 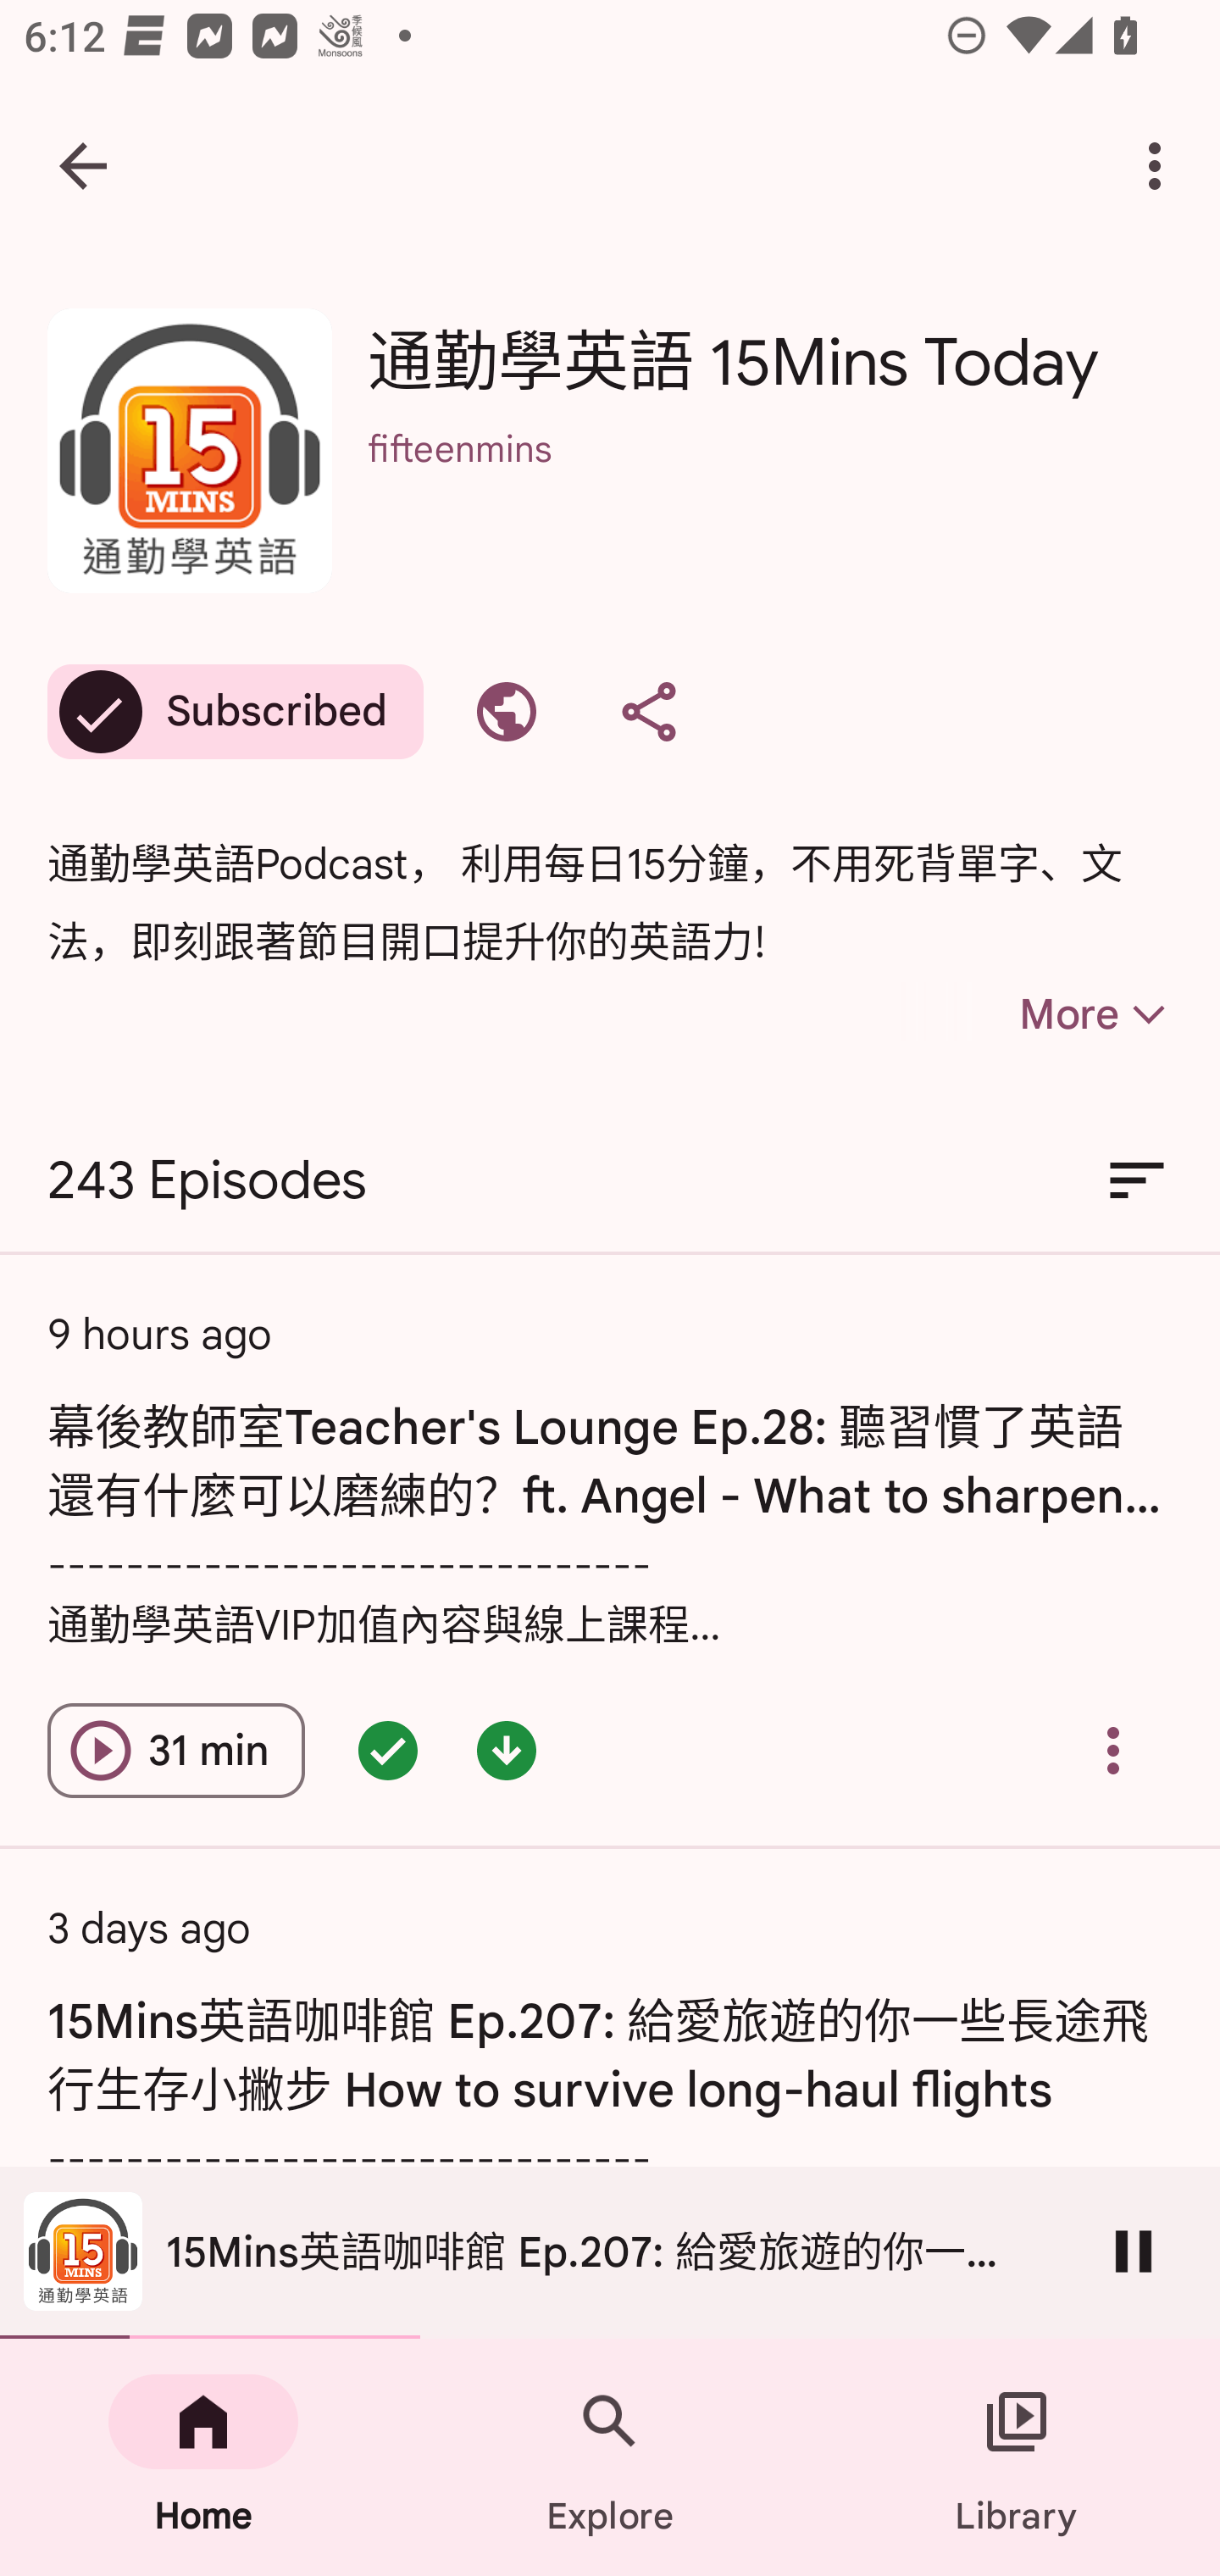 I want to click on Share, so click(x=649, y=712).